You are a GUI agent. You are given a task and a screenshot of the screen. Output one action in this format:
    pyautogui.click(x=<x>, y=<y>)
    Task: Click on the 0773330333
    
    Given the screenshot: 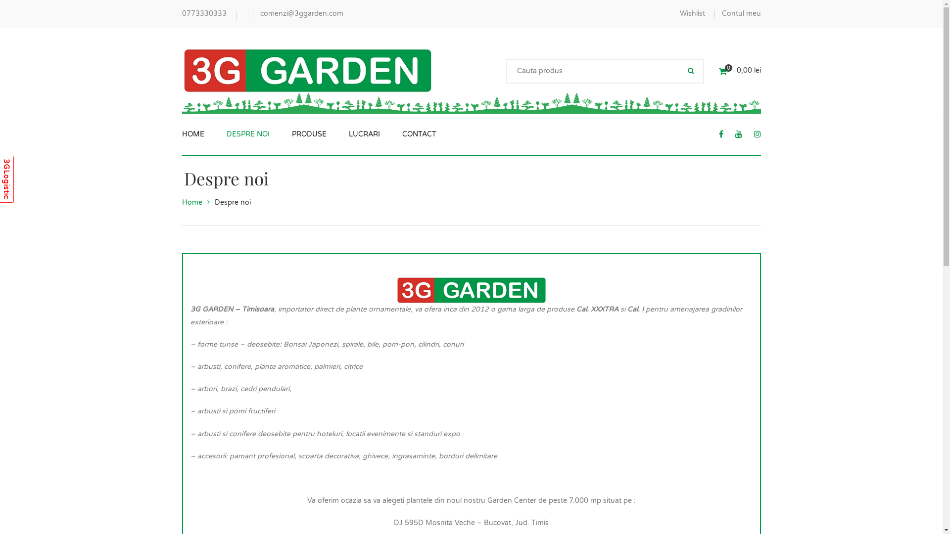 What is the action you would take?
    pyautogui.click(x=204, y=14)
    